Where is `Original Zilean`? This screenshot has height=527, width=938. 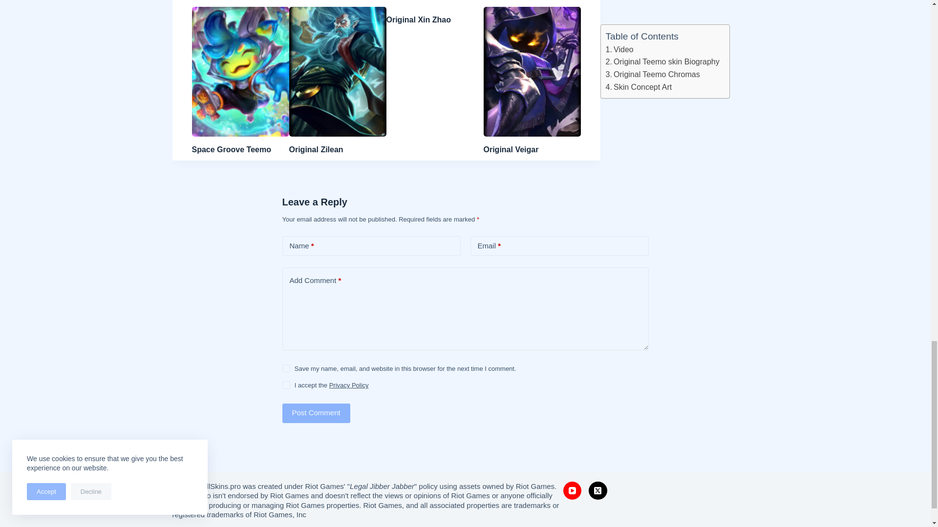 Original Zilean is located at coordinates (316, 149).